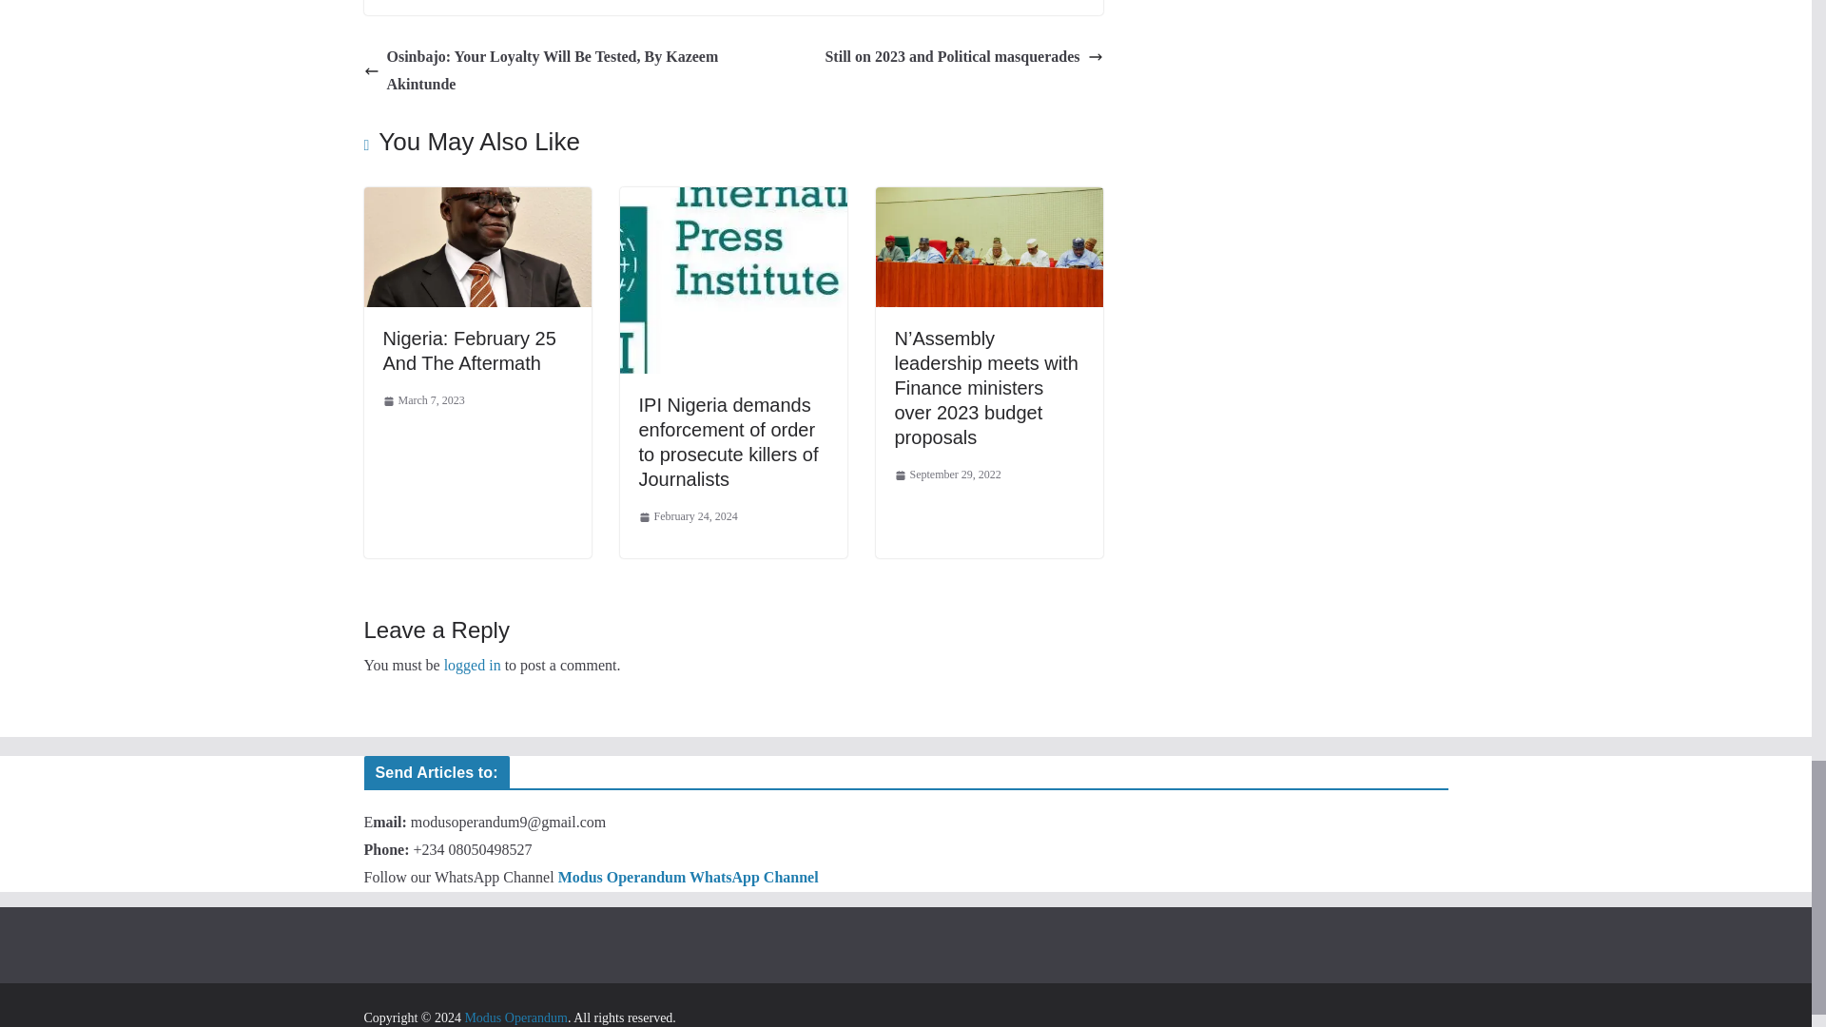 The width and height of the screenshot is (1826, 1027). Describe the element at coordinates (689, 517) in the screenshot. I see `February 24, 2024` at that location.